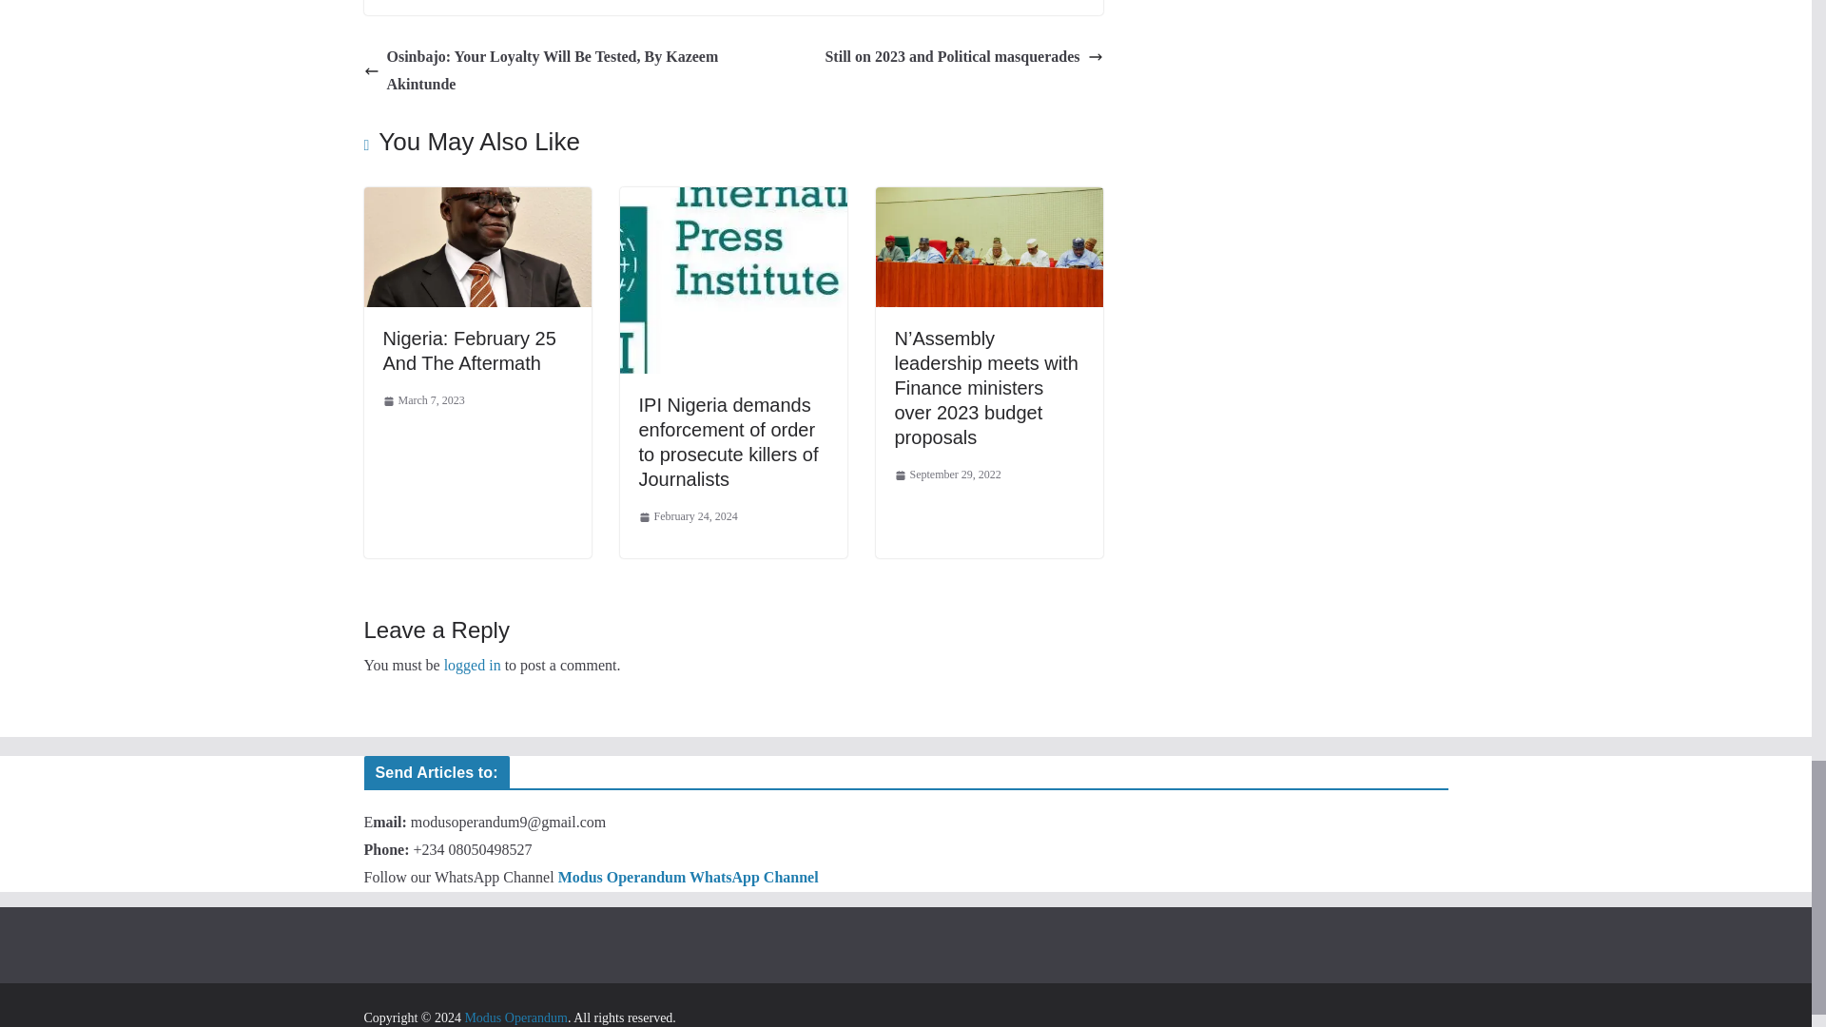 The width and height of the screenshot is (1826, 1027). Describe the element at coordinates (689, 517) in the screenshot. I see `February 24, 2024` at that location.